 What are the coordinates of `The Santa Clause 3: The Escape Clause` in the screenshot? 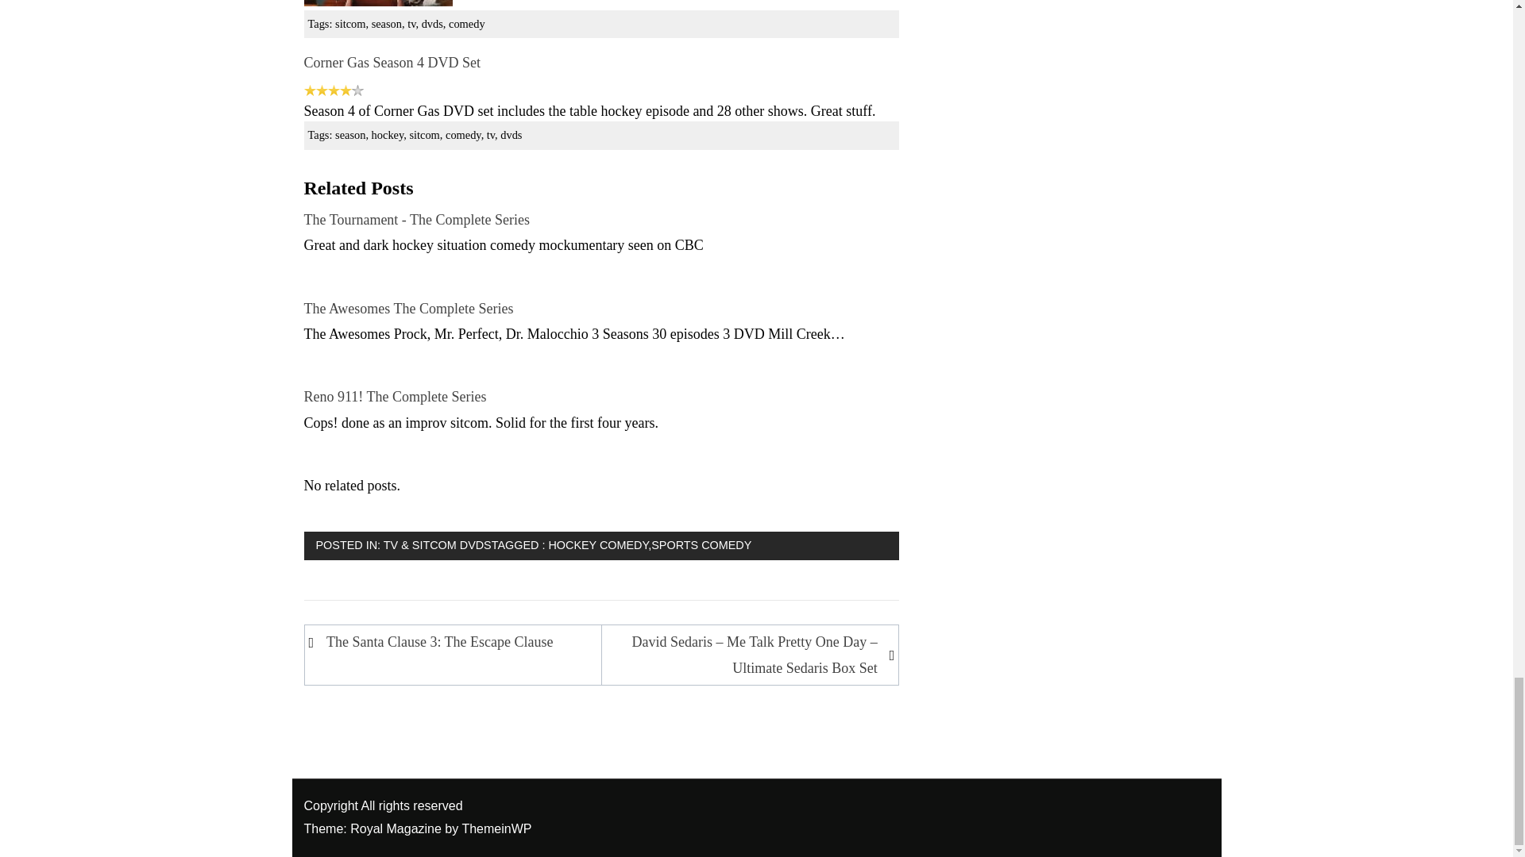 It's located at (456, 641).